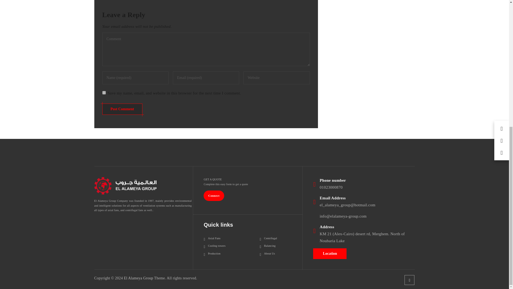  Describe the element at coordinates (330, 253) in the screenshot. I see `Location` at that location.